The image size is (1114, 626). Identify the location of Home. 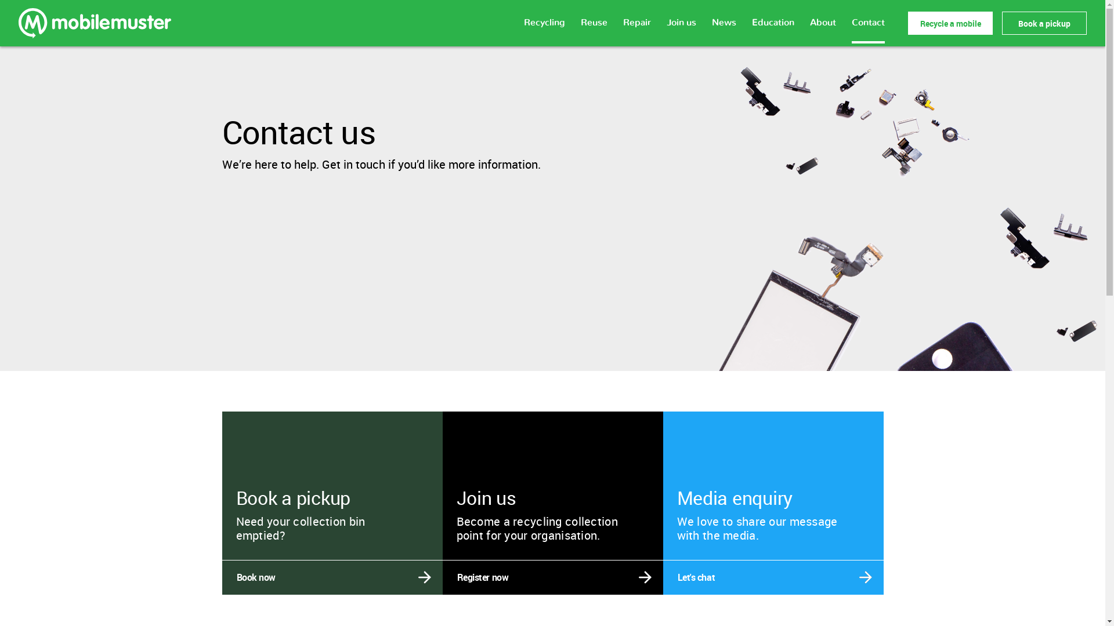
(97, 23).